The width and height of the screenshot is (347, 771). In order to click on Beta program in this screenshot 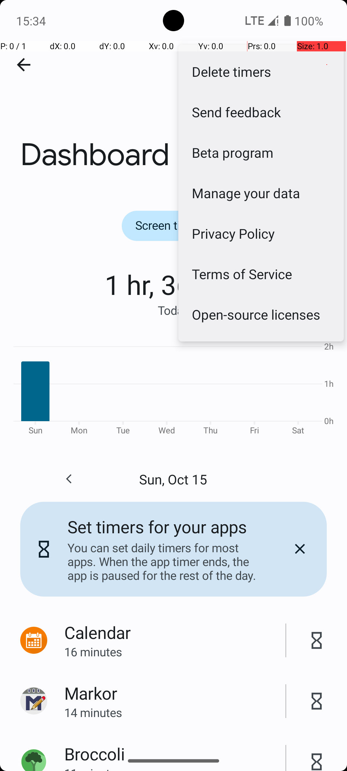, I will do `click(261, 152)`.